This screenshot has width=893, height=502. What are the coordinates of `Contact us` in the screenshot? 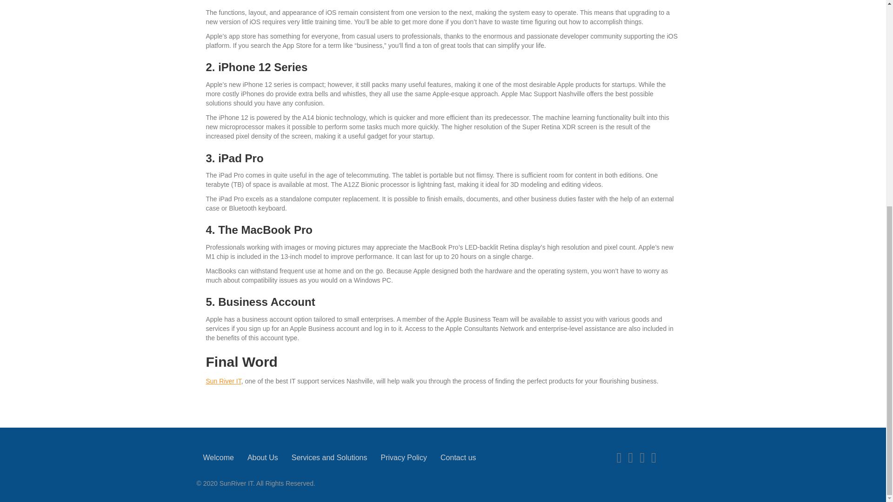 It's located at (458, 457).